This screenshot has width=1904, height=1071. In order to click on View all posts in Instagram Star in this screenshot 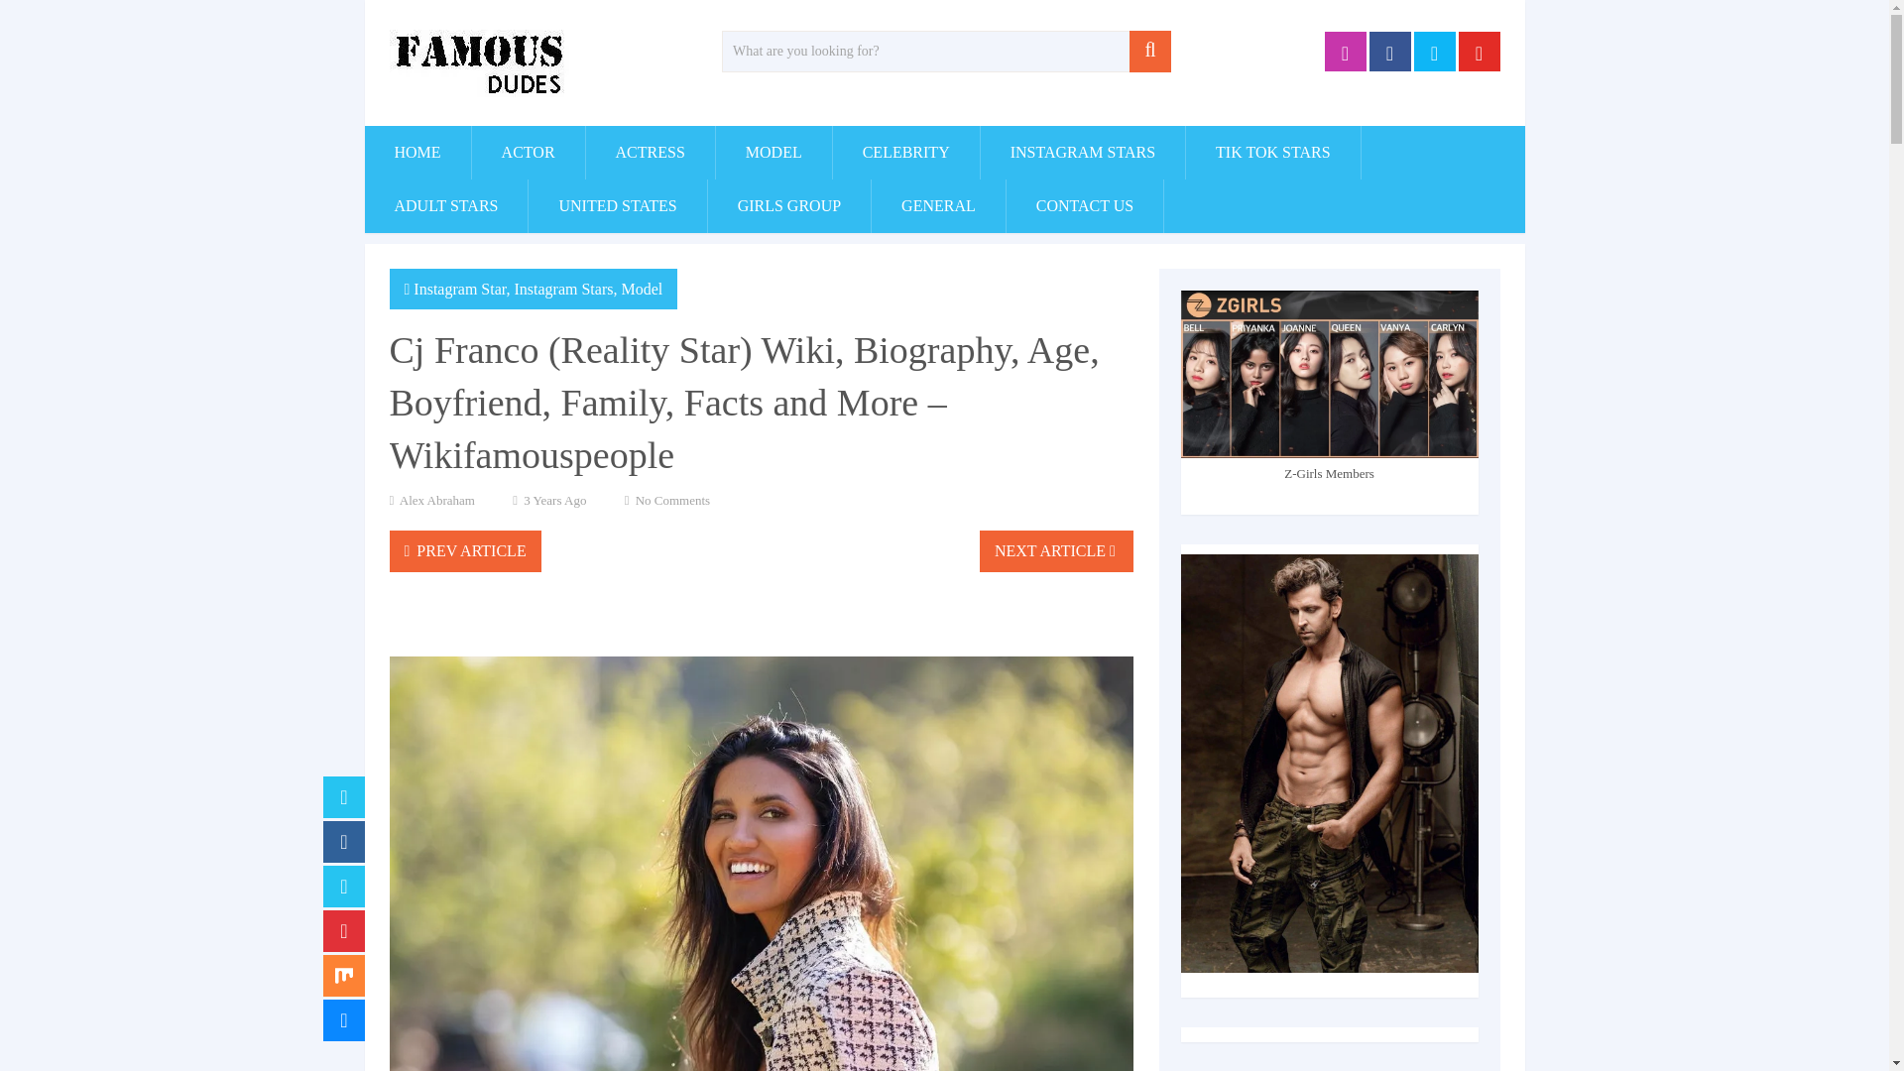, I will do `click(459, 289)`.